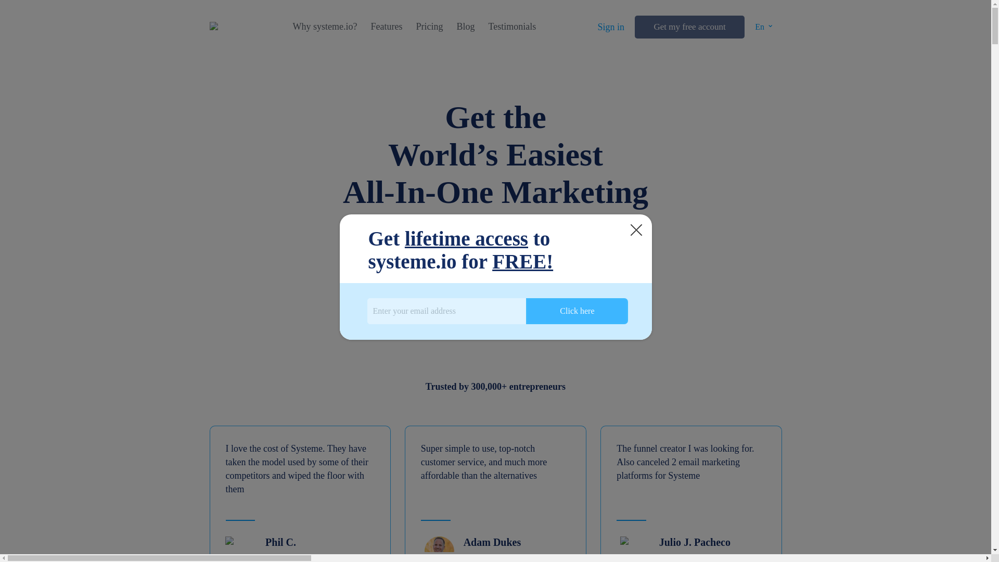 The width and height of the screenshot is (999, 562). I want to click on Testimonials, so click(512, 27).